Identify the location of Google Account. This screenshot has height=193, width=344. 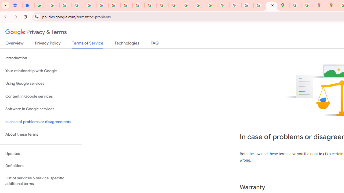
(138, 5).